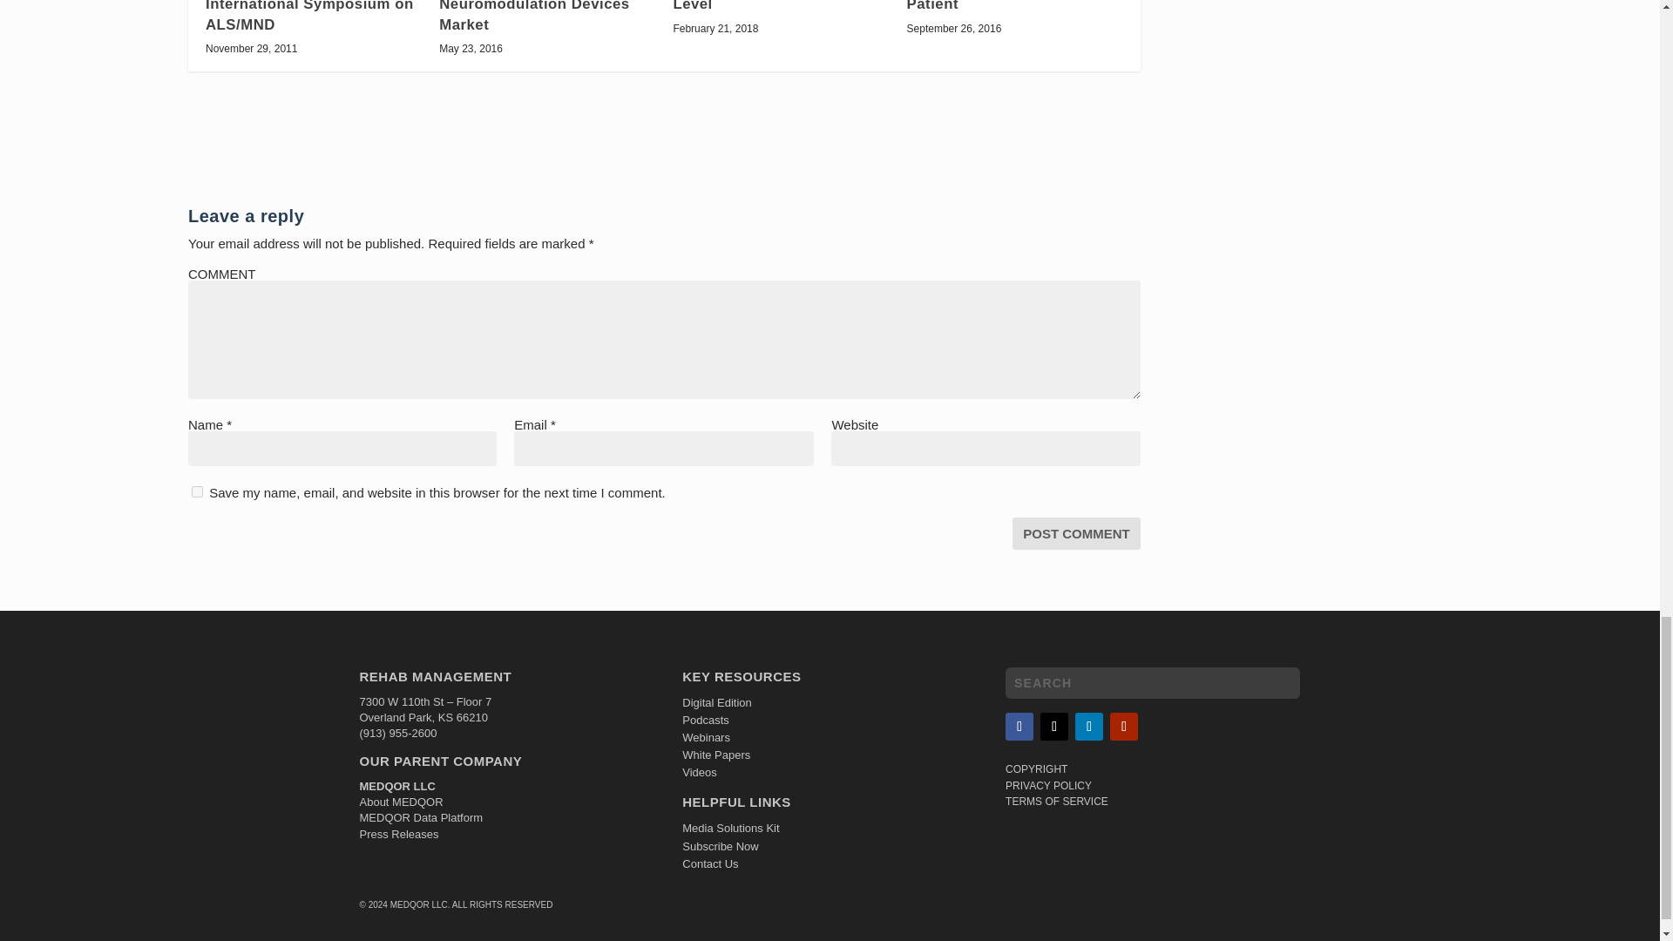  What do you see at coordinates (1054, 726) in the screenshot?
I see `Follow on X` at bounding box center [1054, 726].